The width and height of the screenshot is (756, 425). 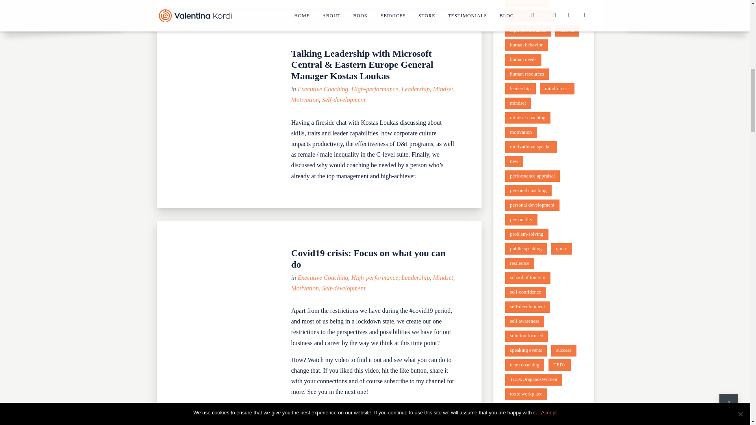 What do you see at coordinates (443, 89) in the screenshot?
I see `Mindset` at bounding box center [443, 89].